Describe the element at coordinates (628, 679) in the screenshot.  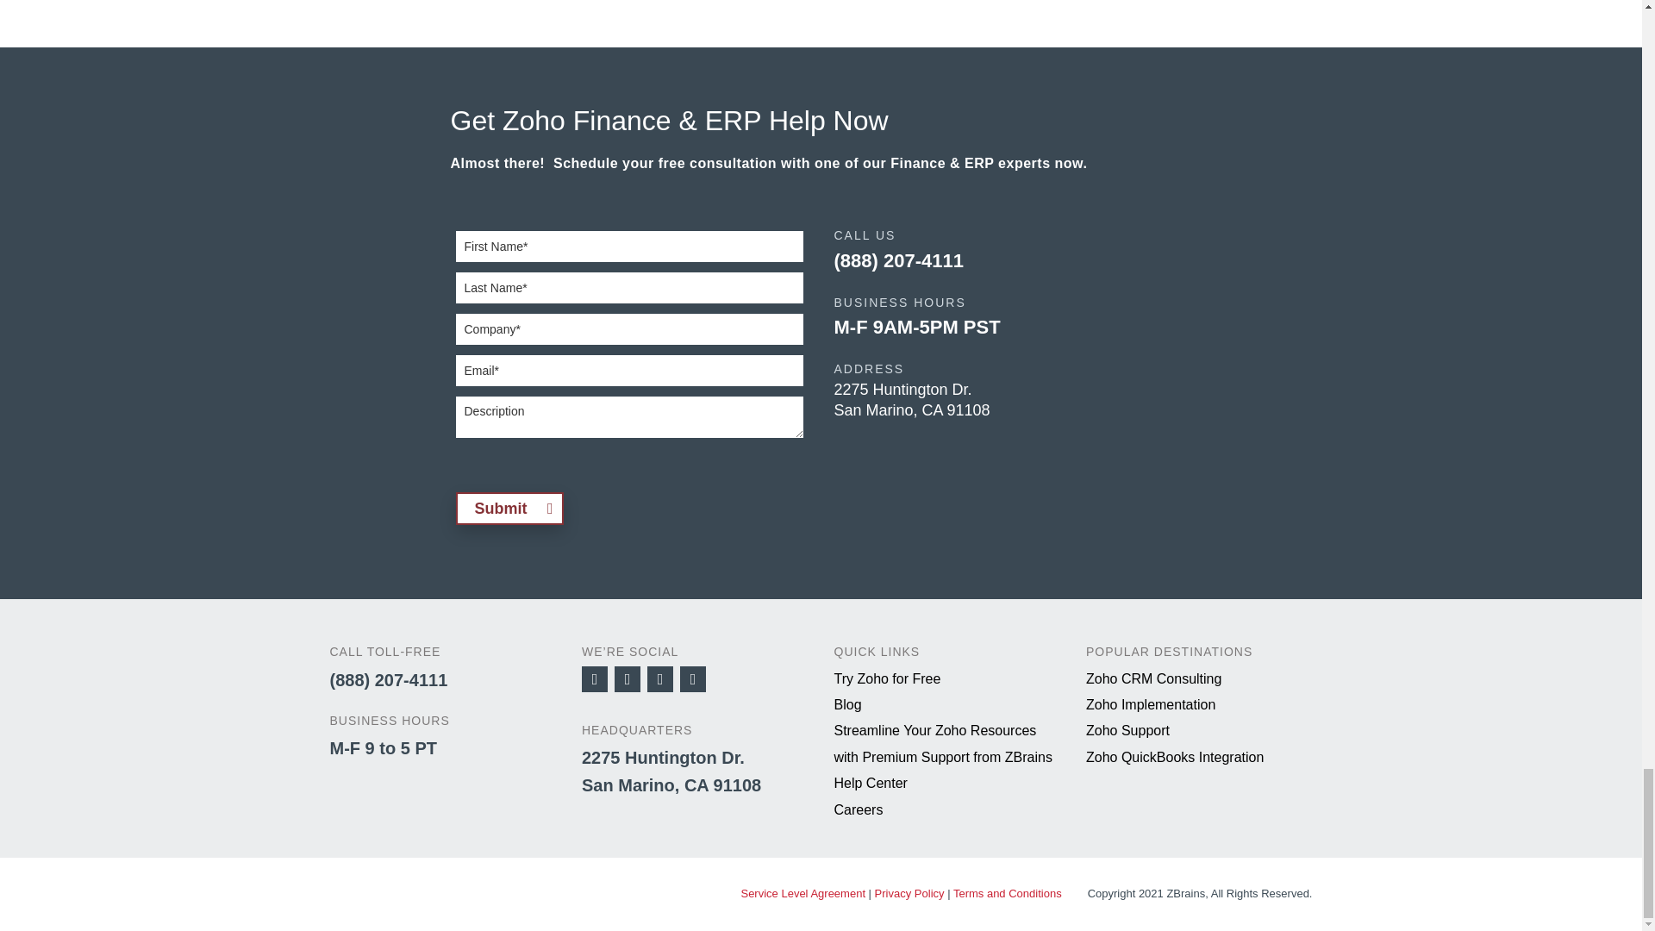
I see `twitter` at that location.